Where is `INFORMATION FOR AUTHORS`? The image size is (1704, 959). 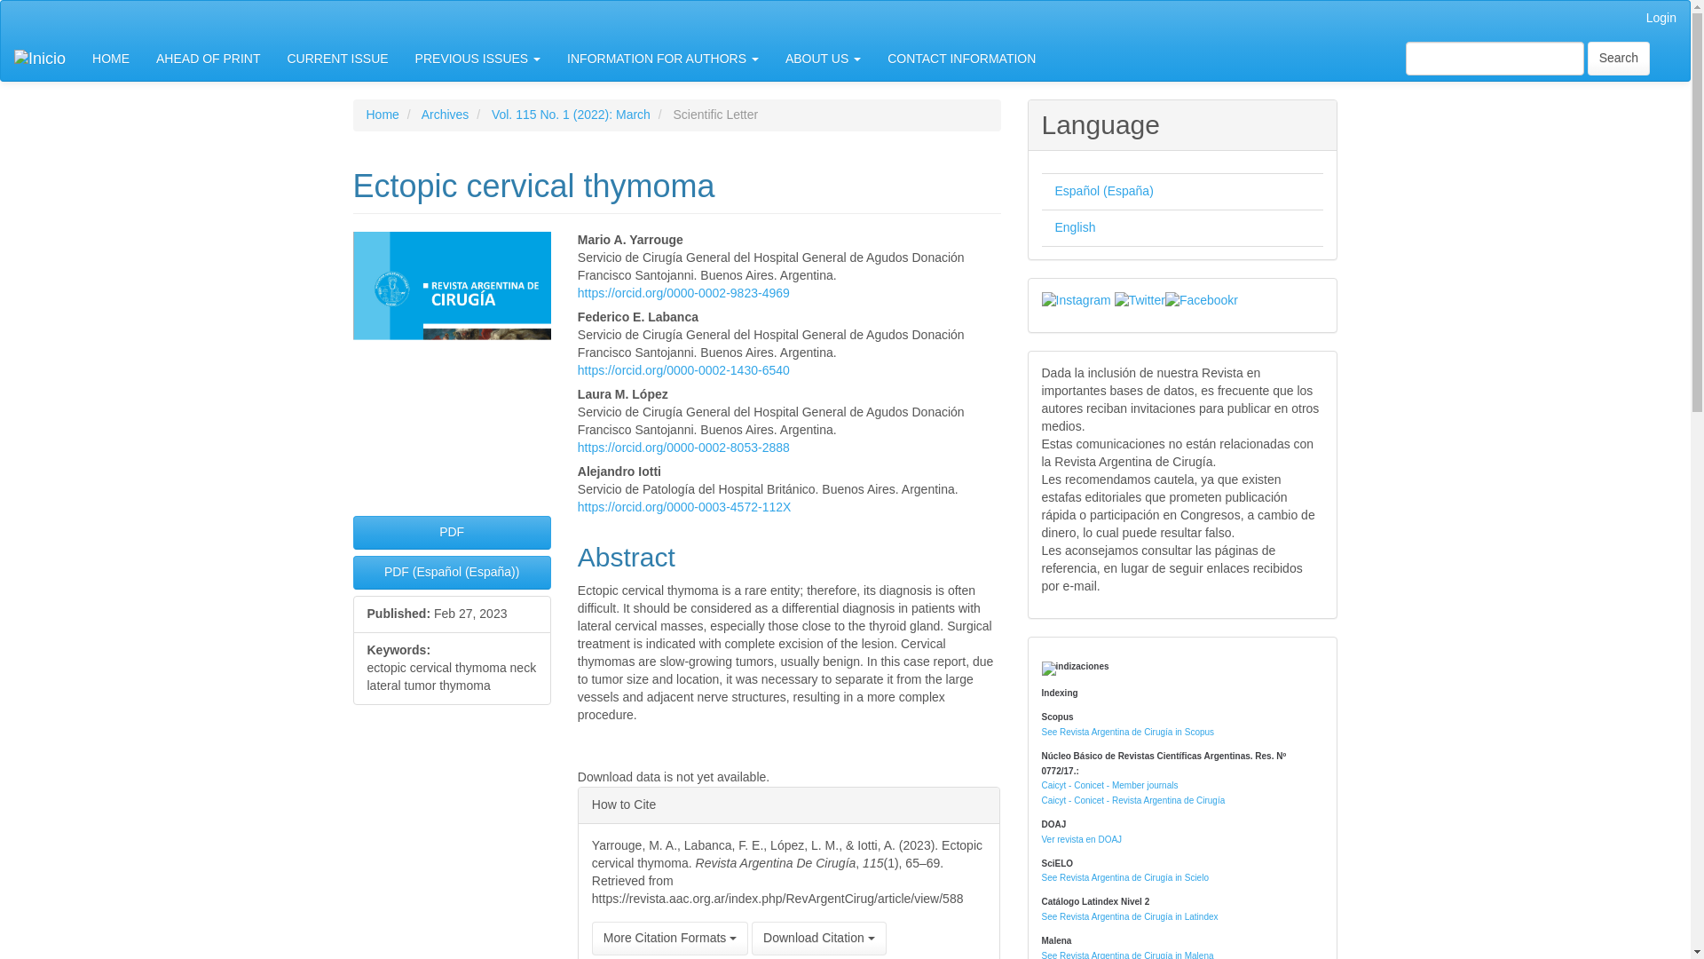 INFORMATION FOR AUTHORS is located at coordinates (662, 59).